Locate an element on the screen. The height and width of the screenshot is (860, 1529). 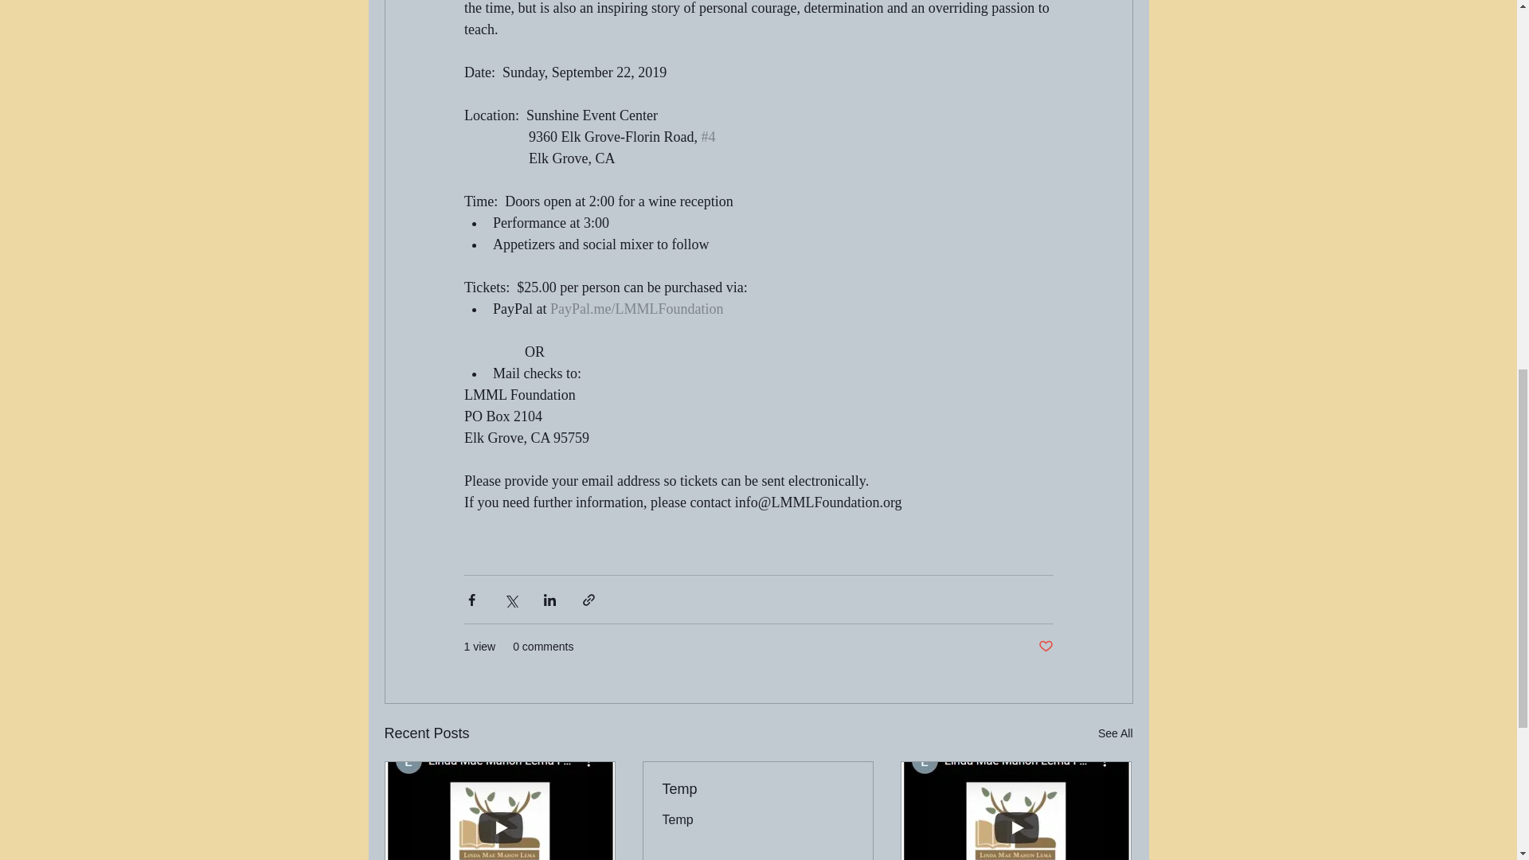
Post not marked as liked is located at coordinates (1045, 647).